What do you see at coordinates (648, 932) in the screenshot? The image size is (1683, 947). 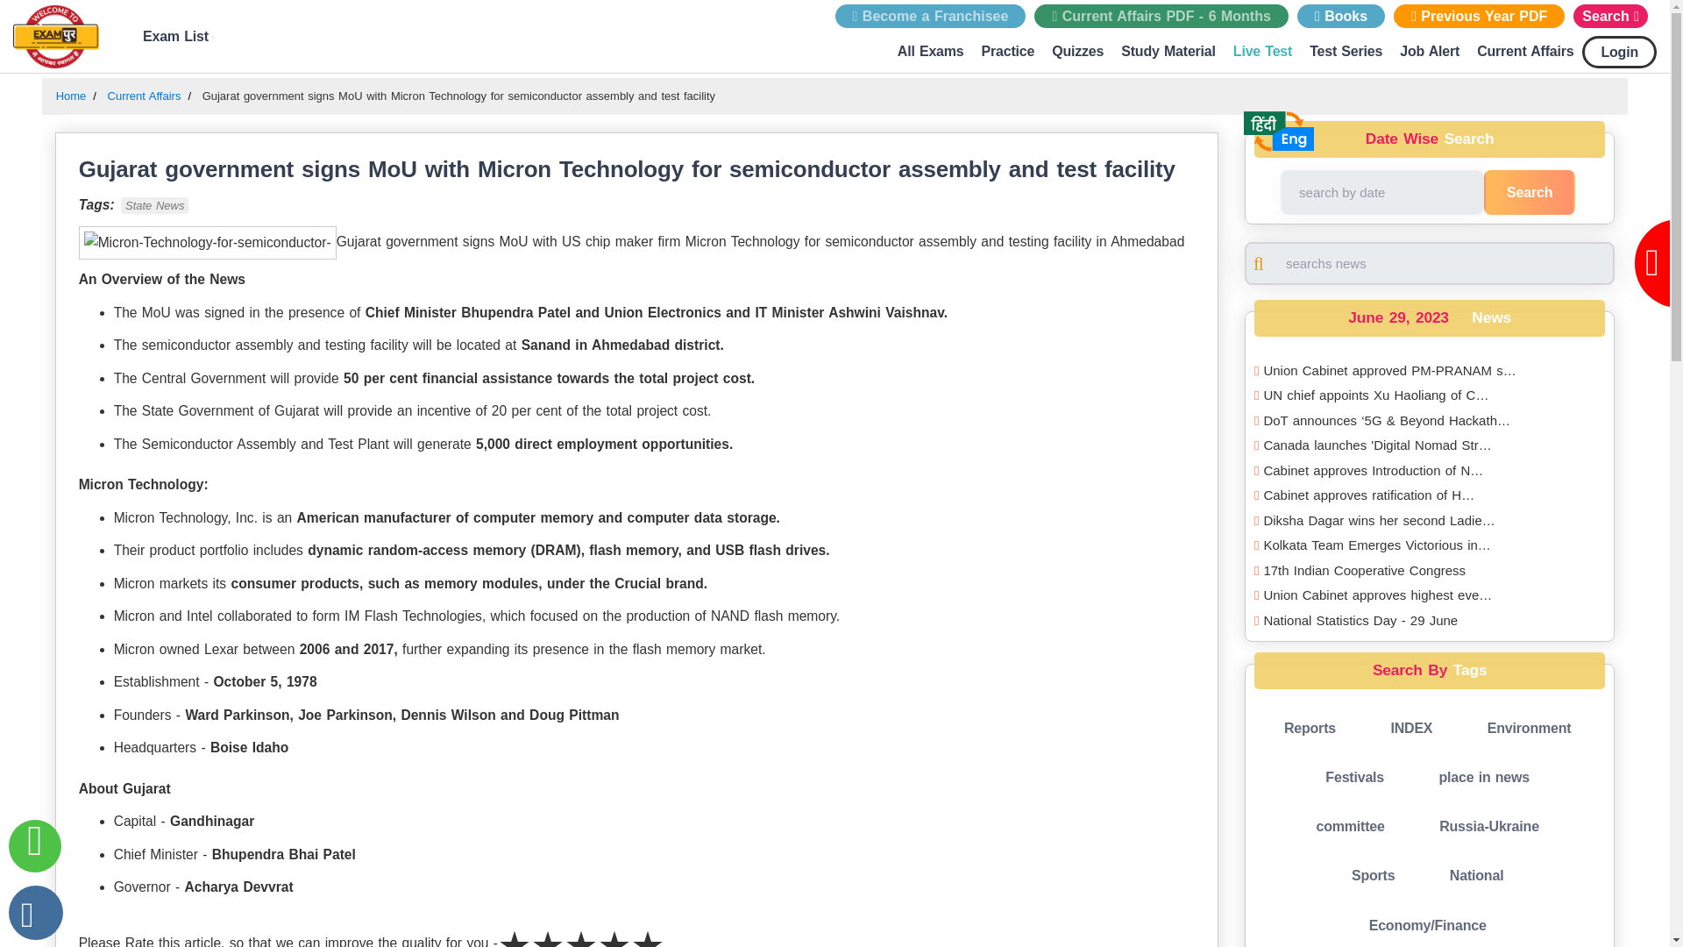 I see `Give 5 stars` at bounding box center [648, 932].